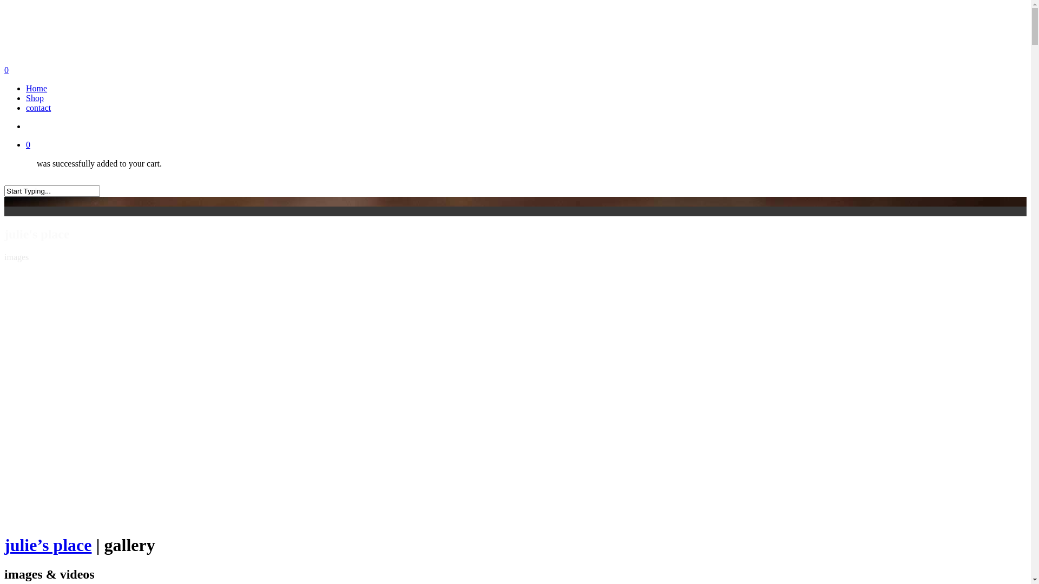  I want to click on 0, so click(526, 145).